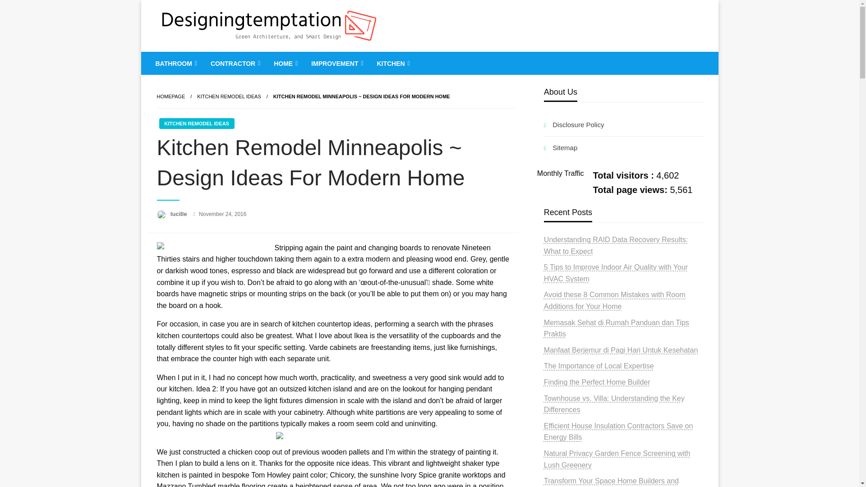  What do you see at coordinates (336, 63) in the screenshot?
I see `IMPROVEMENT` at bounding box center [336, 63].